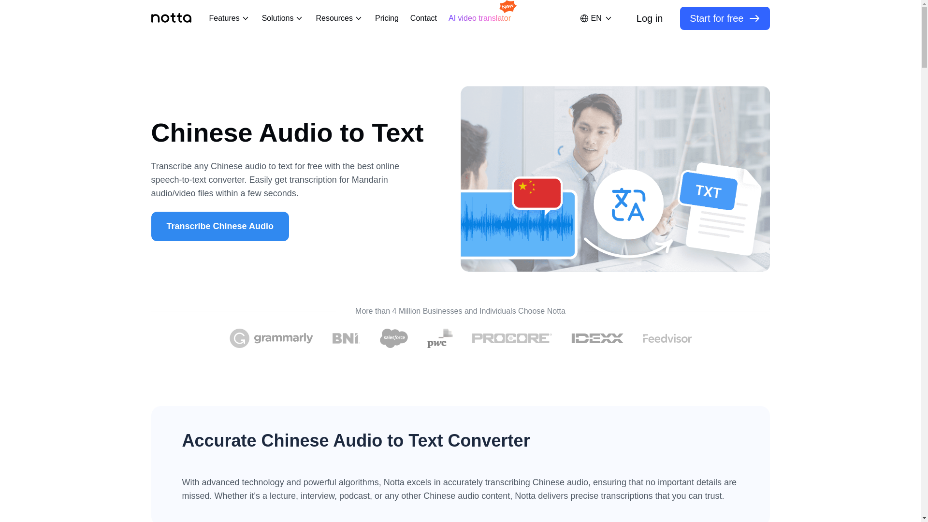  I want to click on Log in, so click(650, 18).